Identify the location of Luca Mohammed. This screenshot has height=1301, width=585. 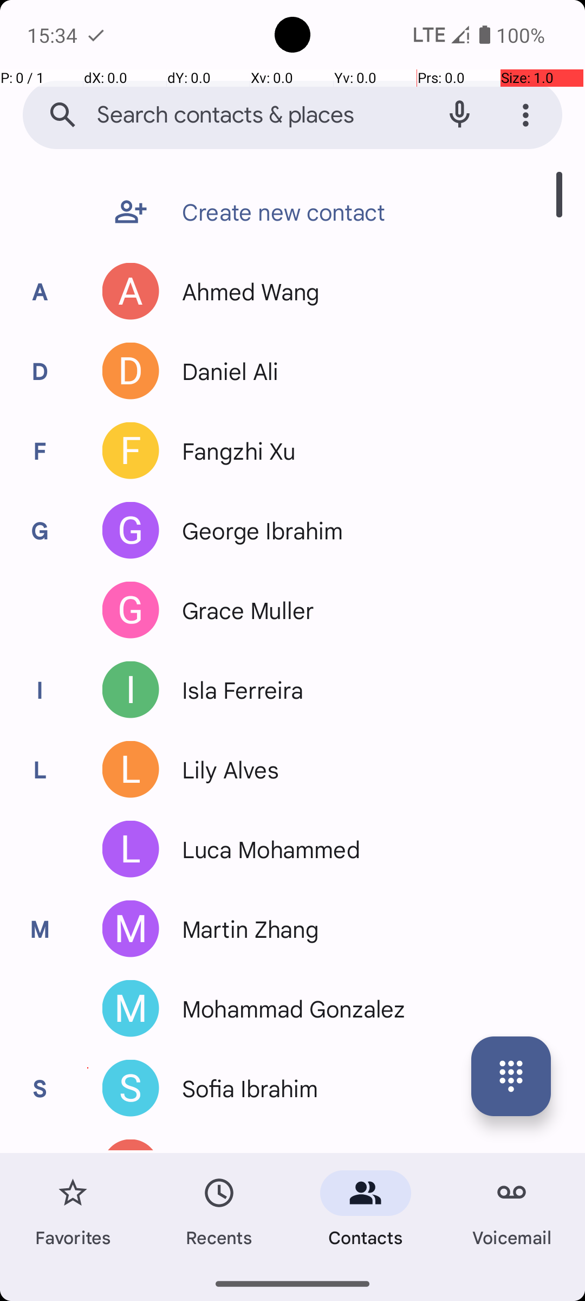
(265, 849).